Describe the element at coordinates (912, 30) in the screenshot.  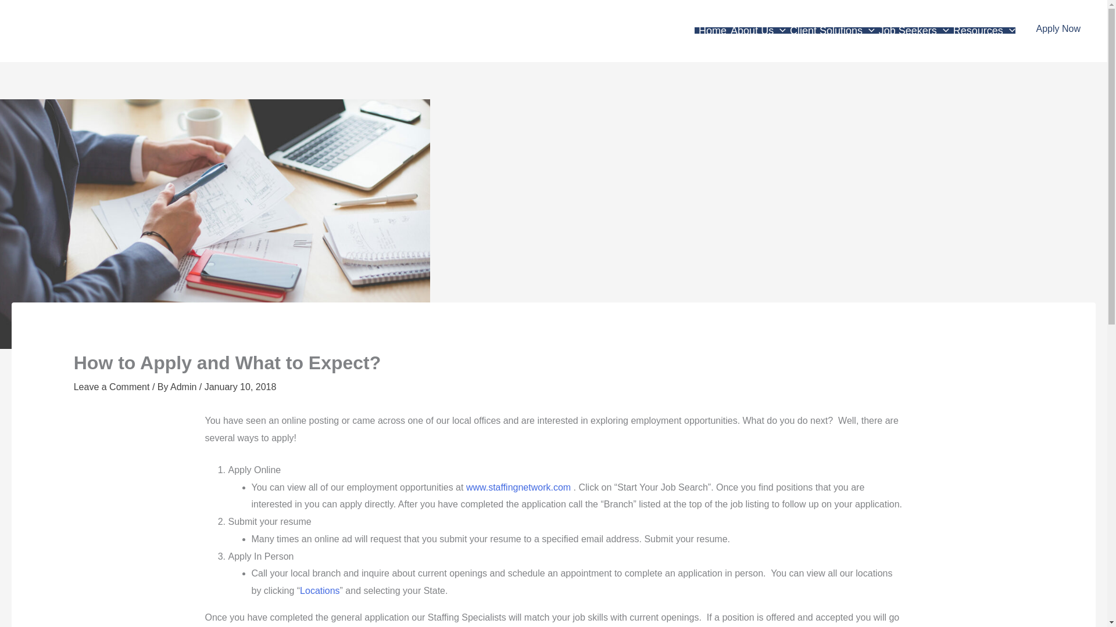
I see `Job Seekers` at that location.